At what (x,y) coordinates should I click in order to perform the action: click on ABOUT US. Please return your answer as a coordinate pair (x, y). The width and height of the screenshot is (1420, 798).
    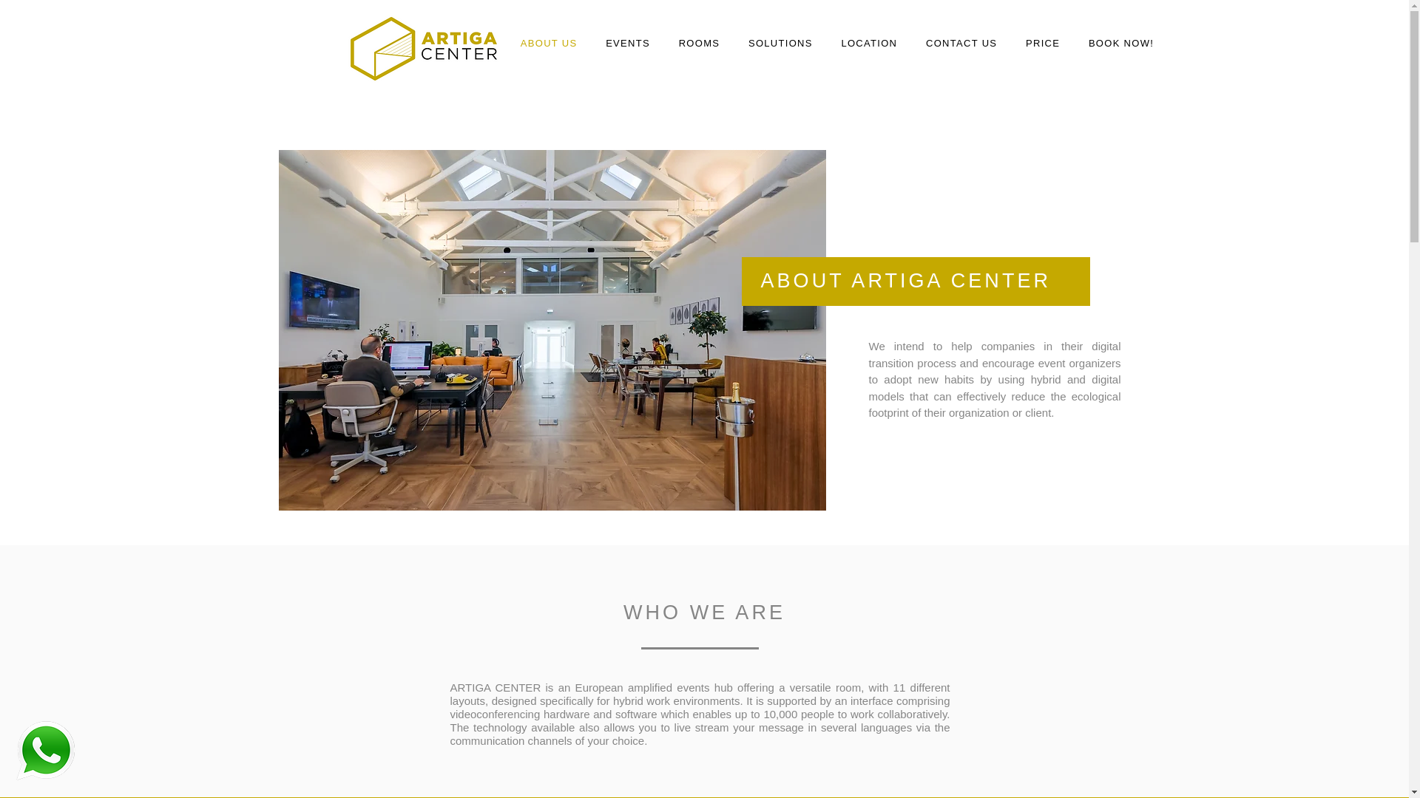
    Looking at the image, I should click on (547, 44).